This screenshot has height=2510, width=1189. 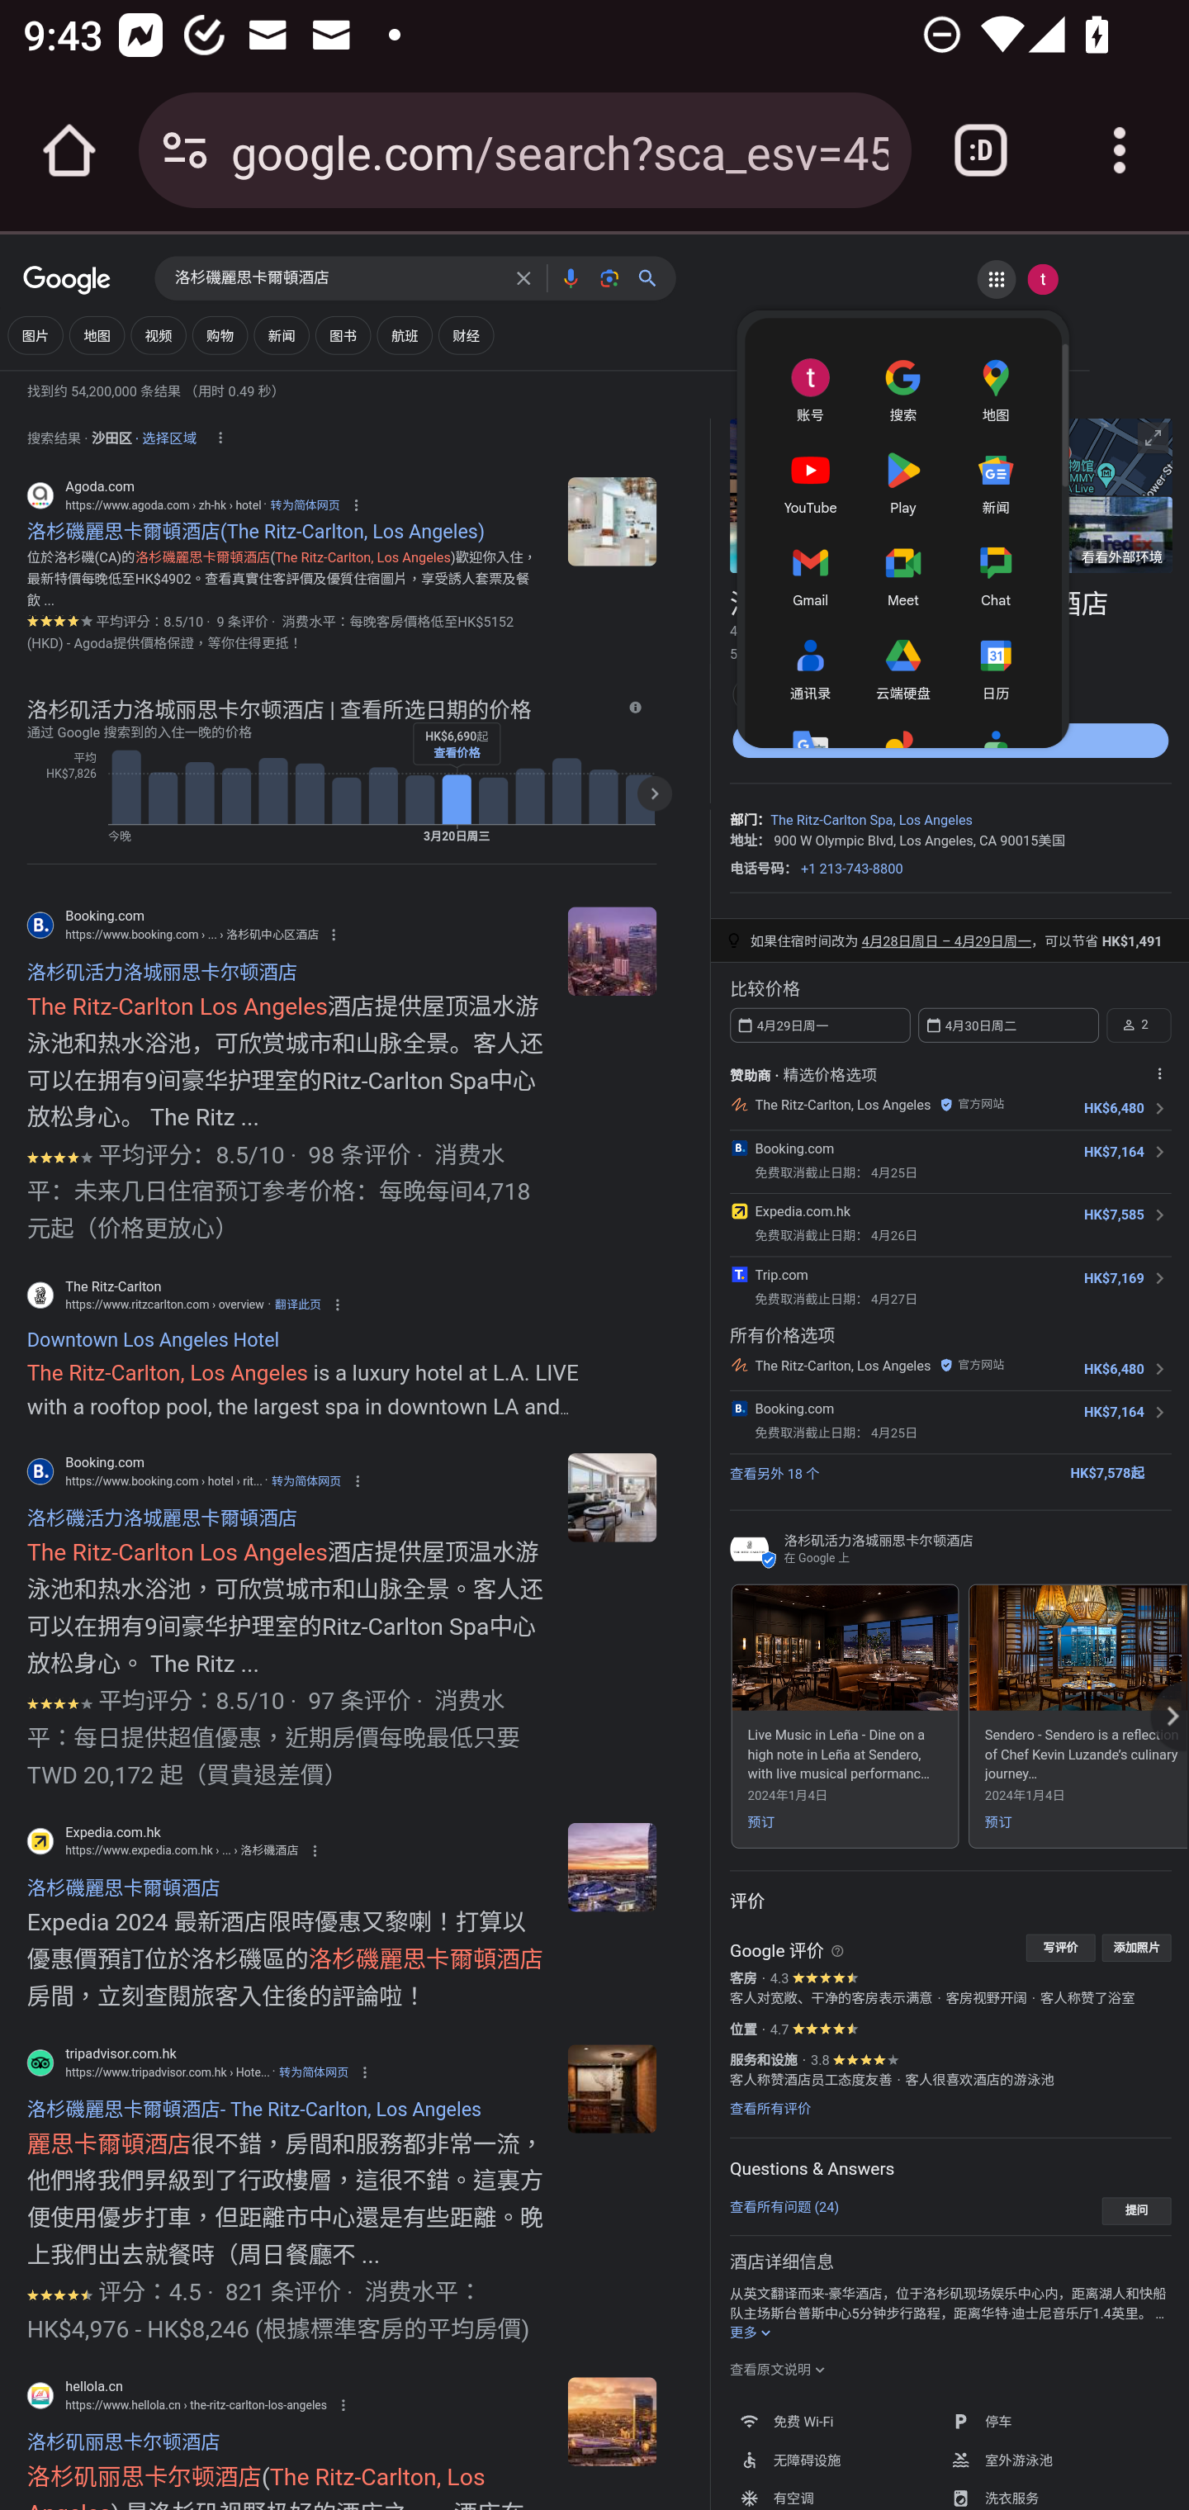 I want to click on 日历, so click(x=994, y=665).